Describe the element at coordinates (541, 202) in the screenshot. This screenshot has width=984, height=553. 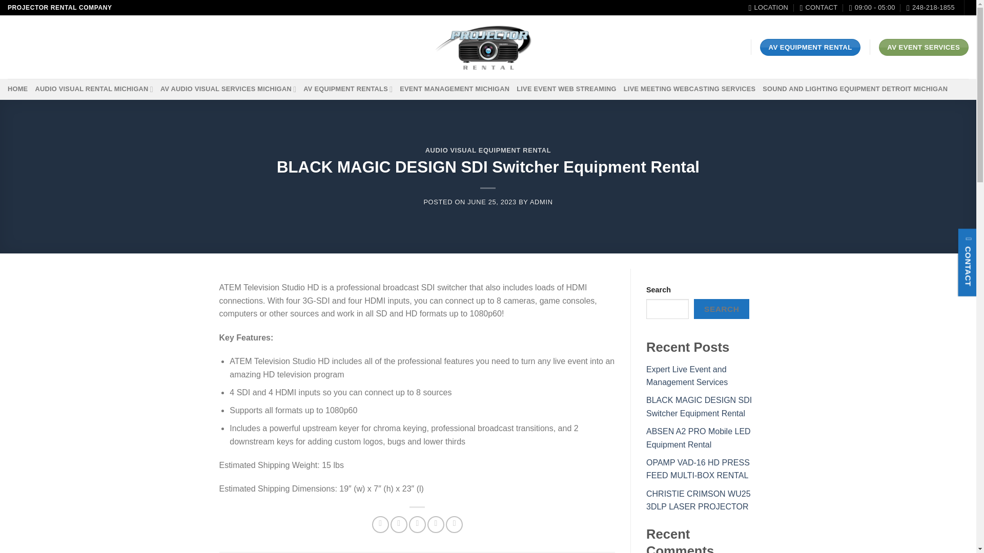
I see `ADMIN` at that location.